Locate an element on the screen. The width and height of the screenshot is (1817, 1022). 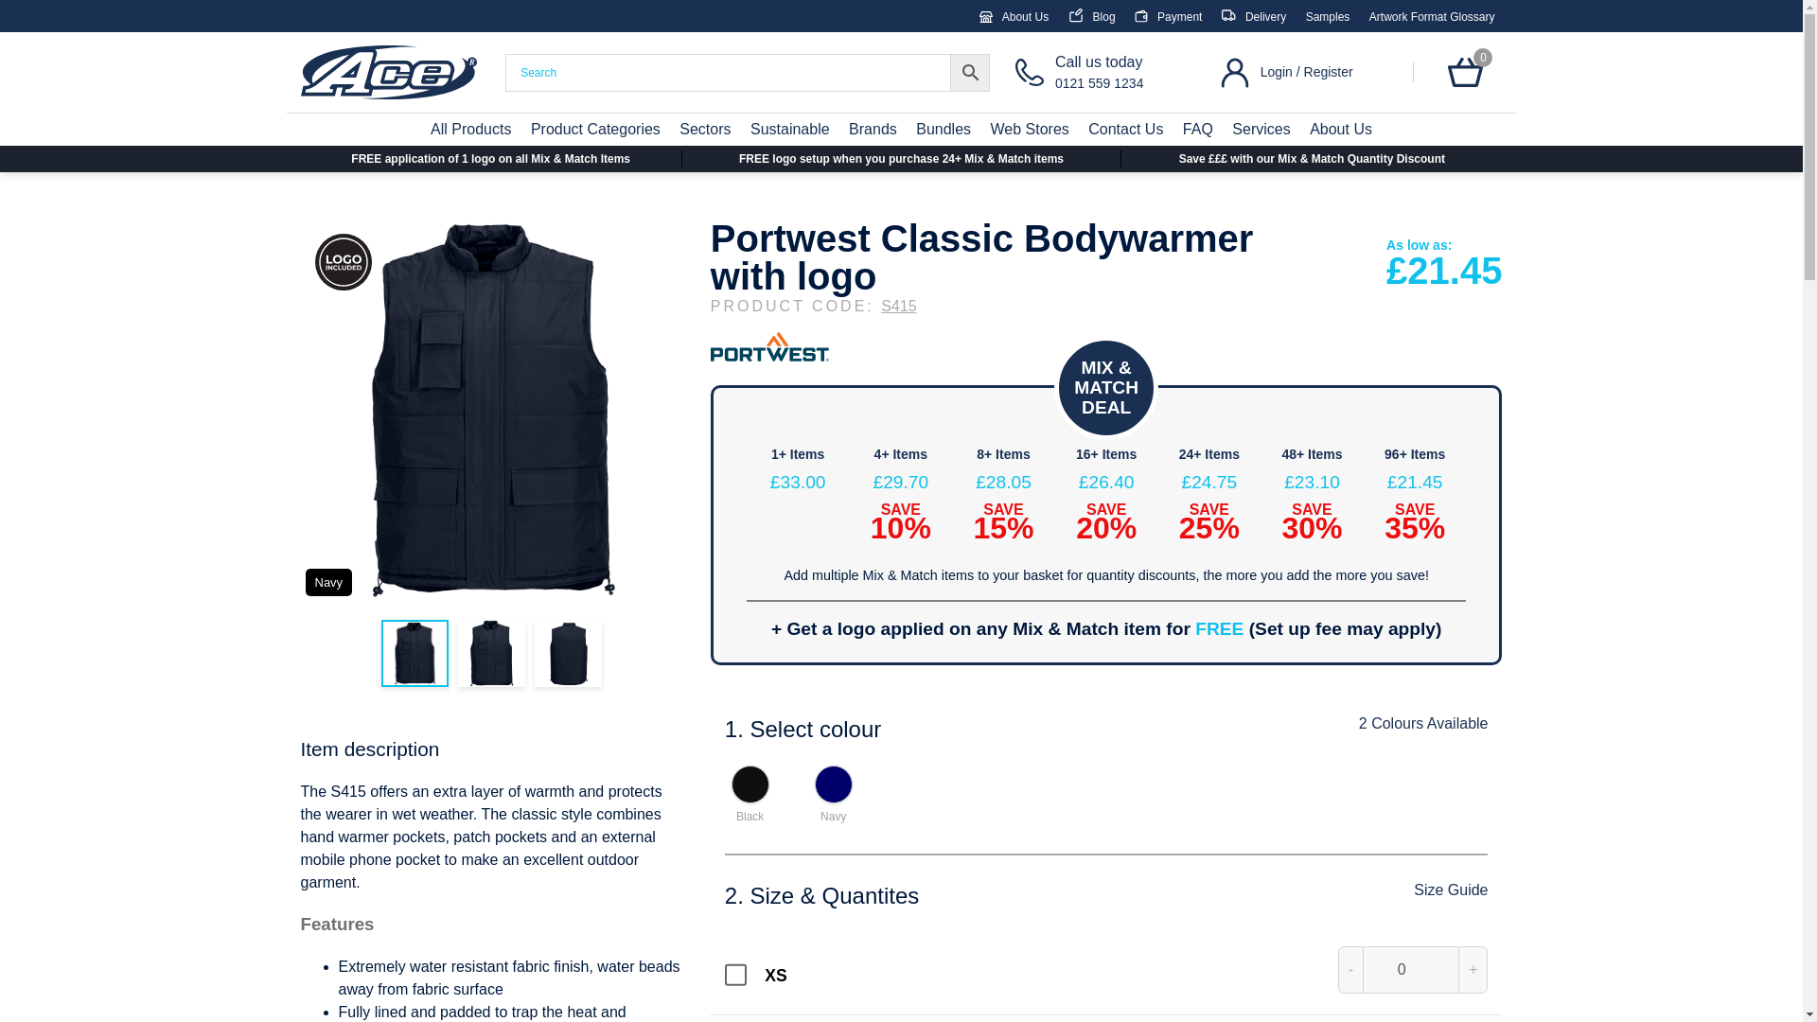
Blog is located at coordinates (1107, 72).